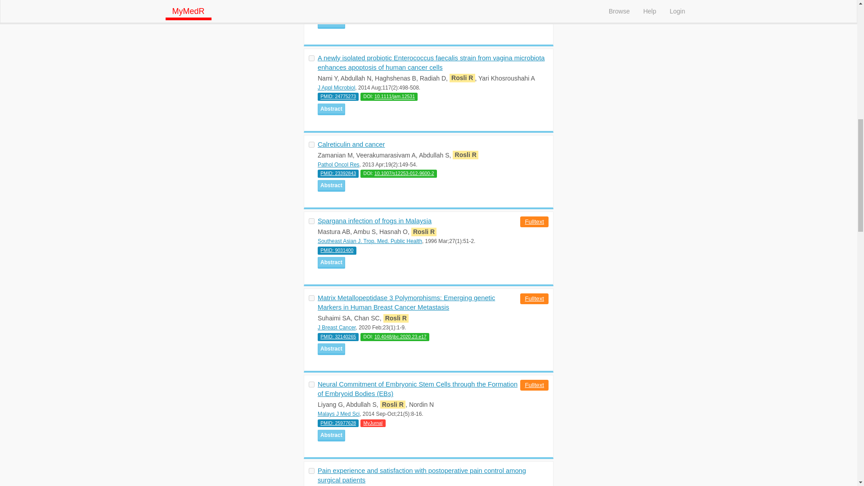 This screenshot has width=864, height=486. What do you see at coordinates (311, 220) in the screenshot?
I see `on` at bounding box center [311, 220].